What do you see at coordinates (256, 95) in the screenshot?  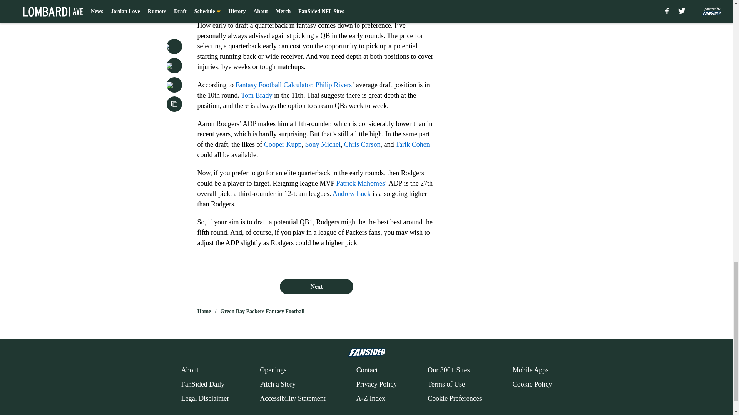 I see `Tom Brady` at bounding box center [256, 95].